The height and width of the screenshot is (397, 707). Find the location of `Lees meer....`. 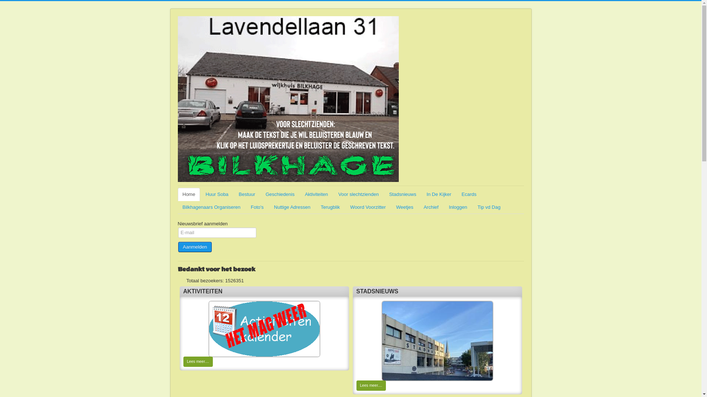

Lees meer.... is located at coordinates (198, 362).